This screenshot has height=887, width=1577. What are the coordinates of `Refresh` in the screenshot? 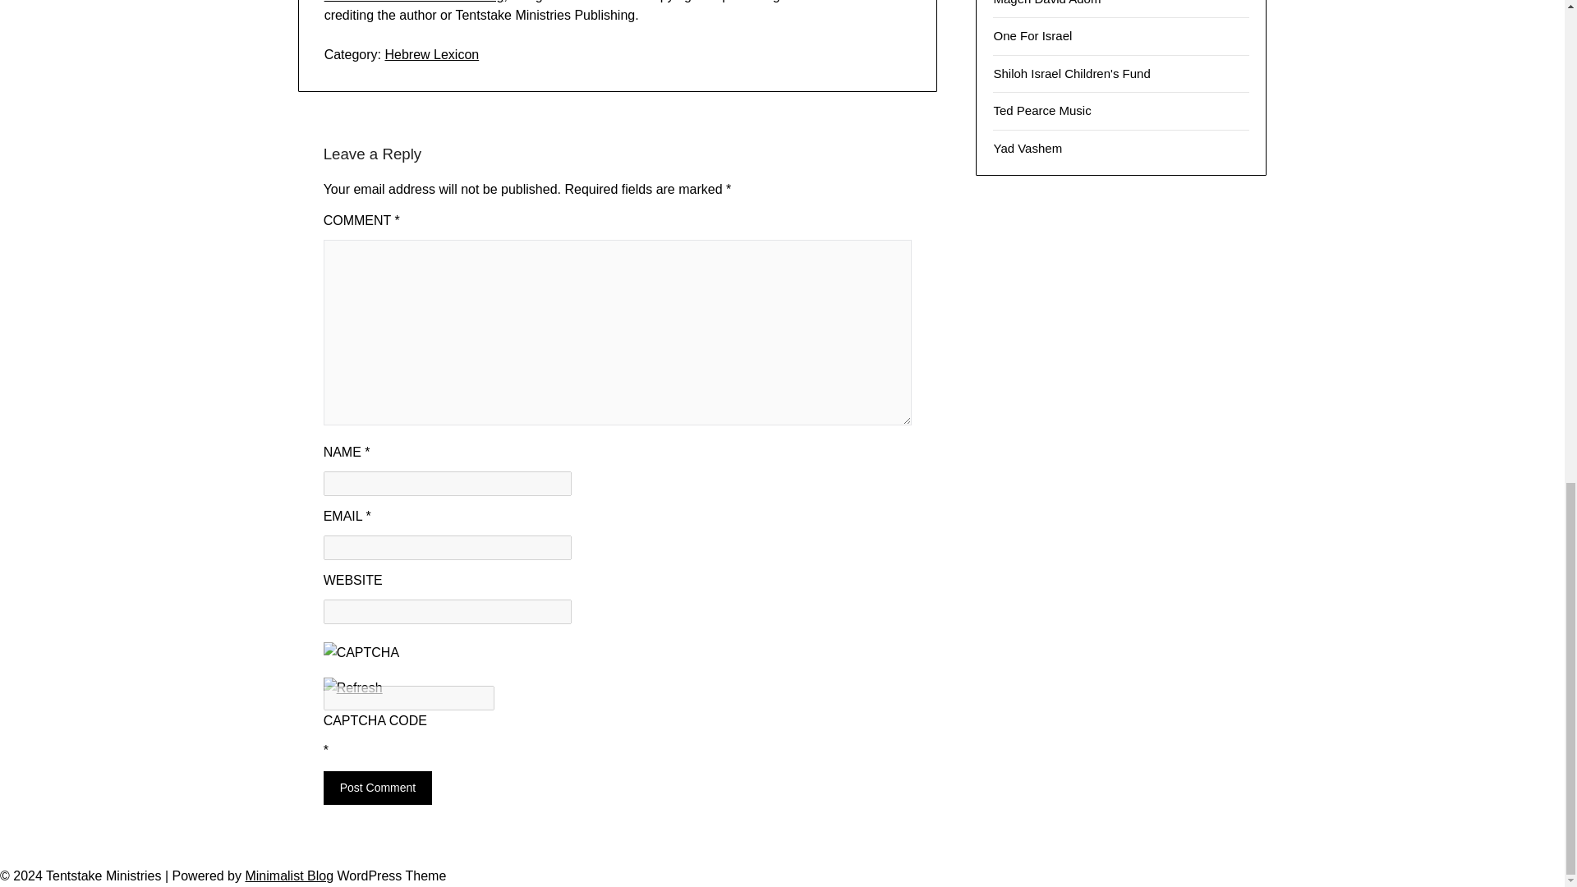 It's located at (353, 687).